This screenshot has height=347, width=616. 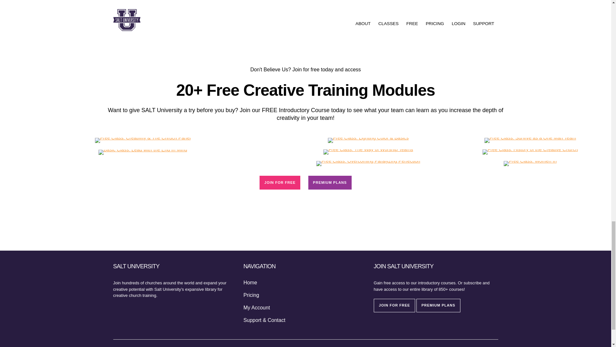 I want to click on PREMIUM PLANS, so click(x=330, y=182).